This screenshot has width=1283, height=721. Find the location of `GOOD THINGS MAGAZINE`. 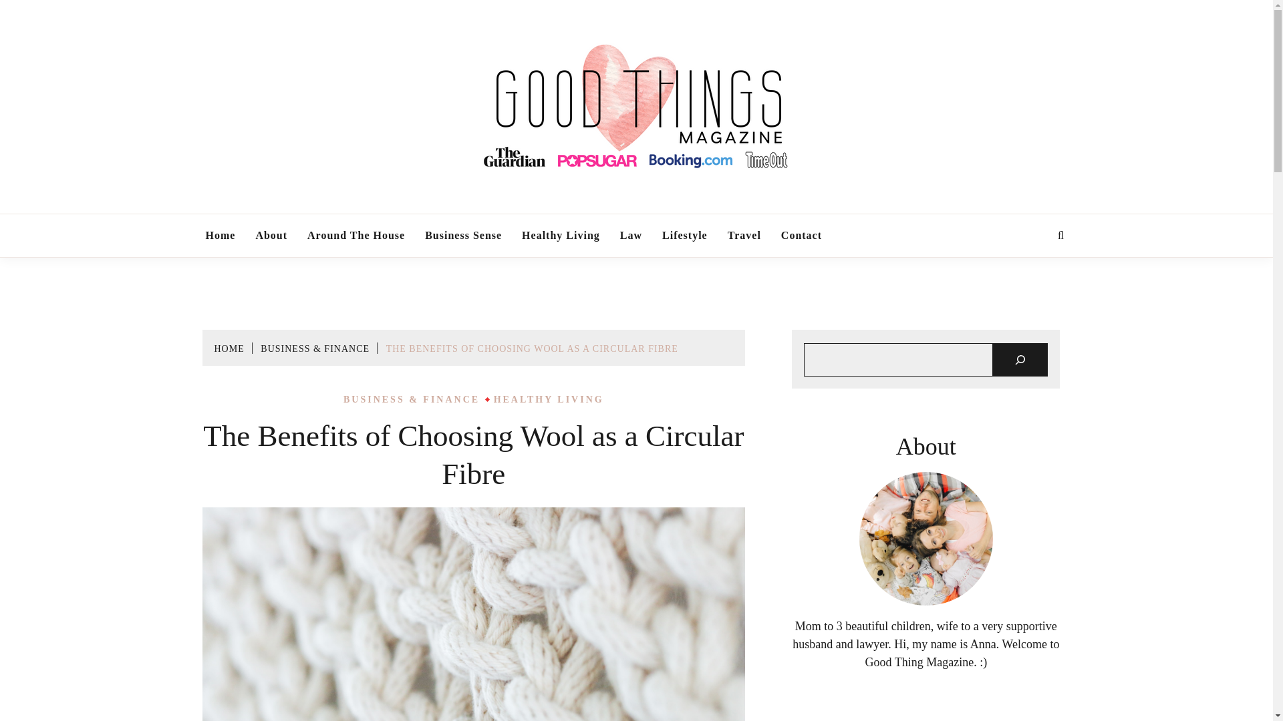

GOOD THINGS MAGAZINE is located at coordinates (786, 208).